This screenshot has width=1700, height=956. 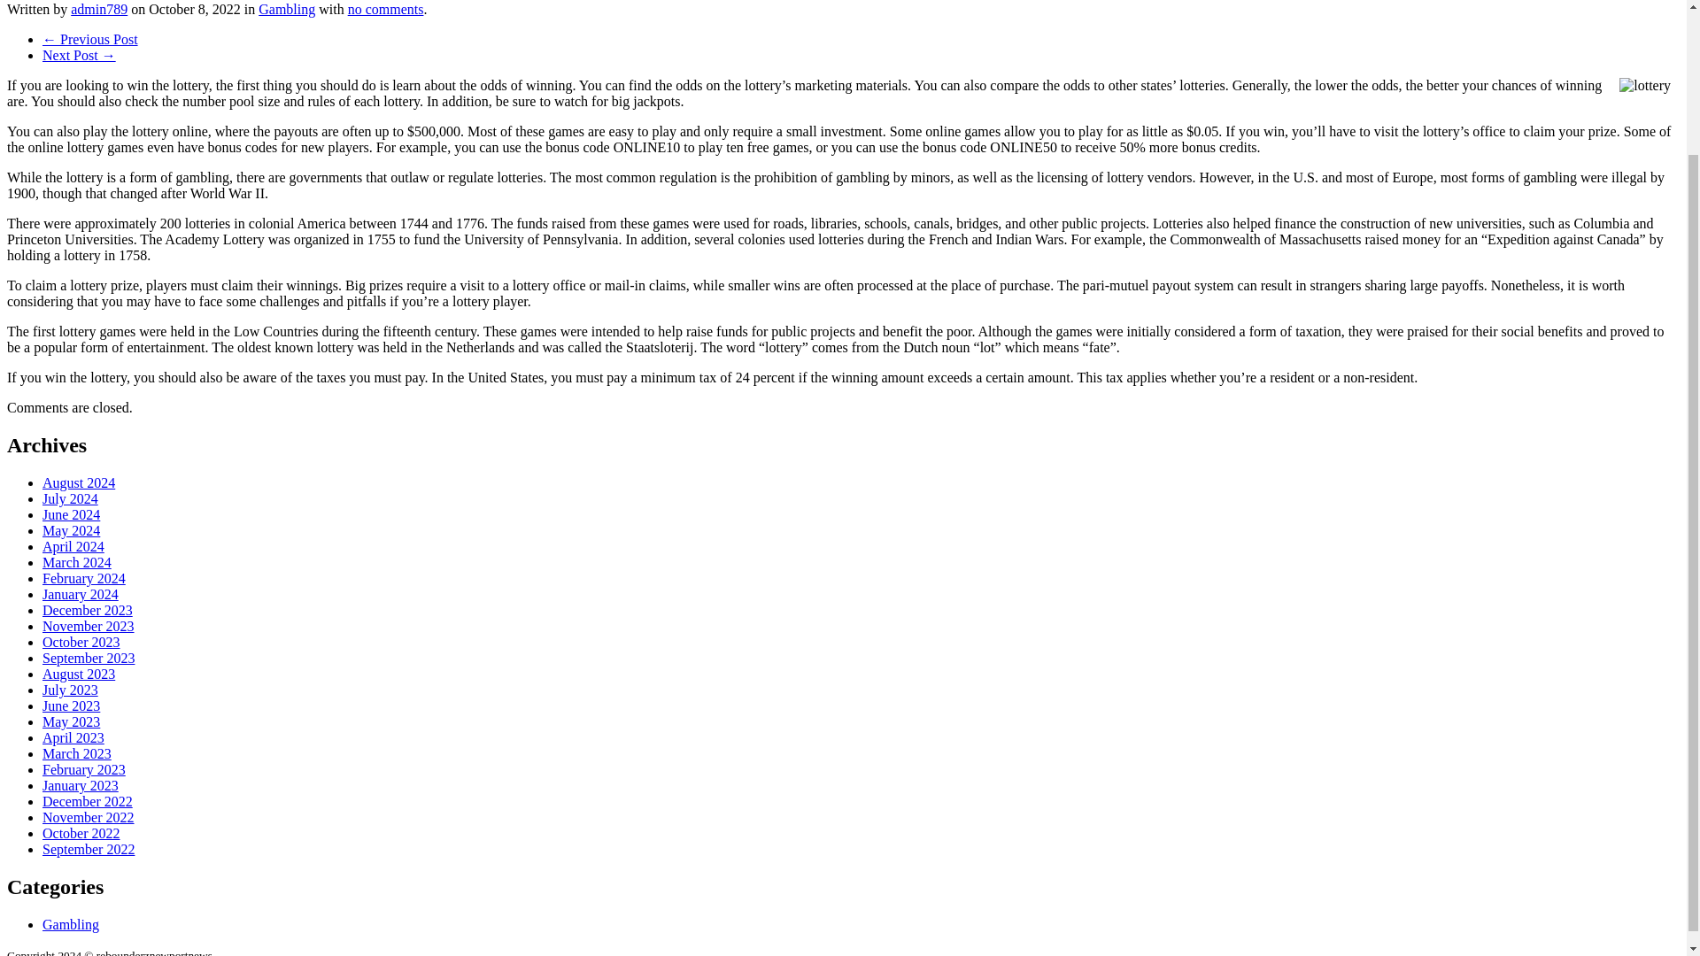 I want to click on July 2024, so click(x=71, y=499).